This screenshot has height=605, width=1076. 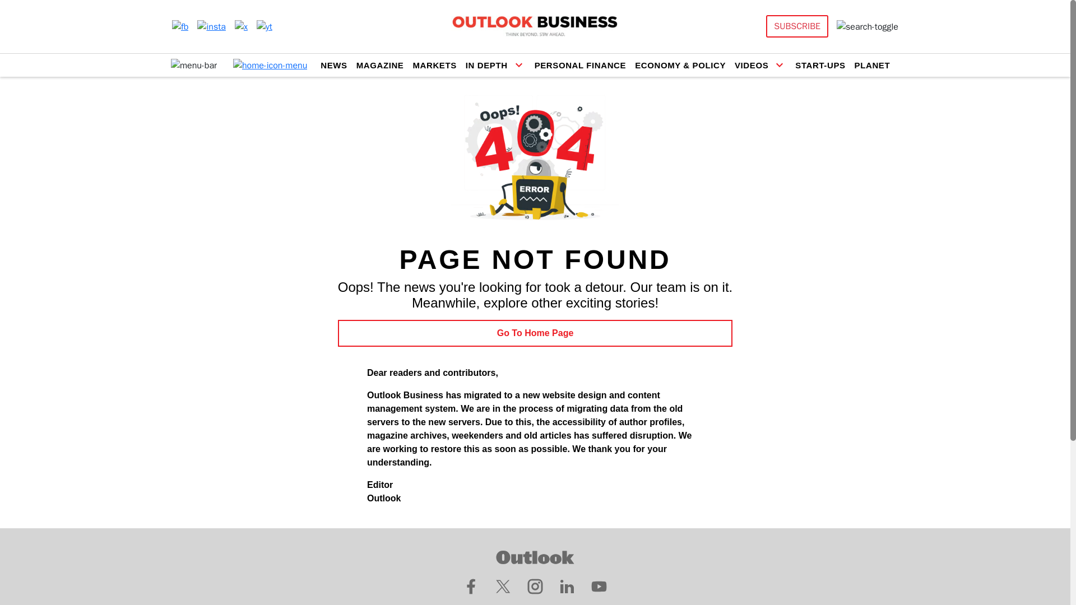 What do you see at coordinates (333, 65) in the screenshot?
I see `NEWS` at bounding box center [333, 65].